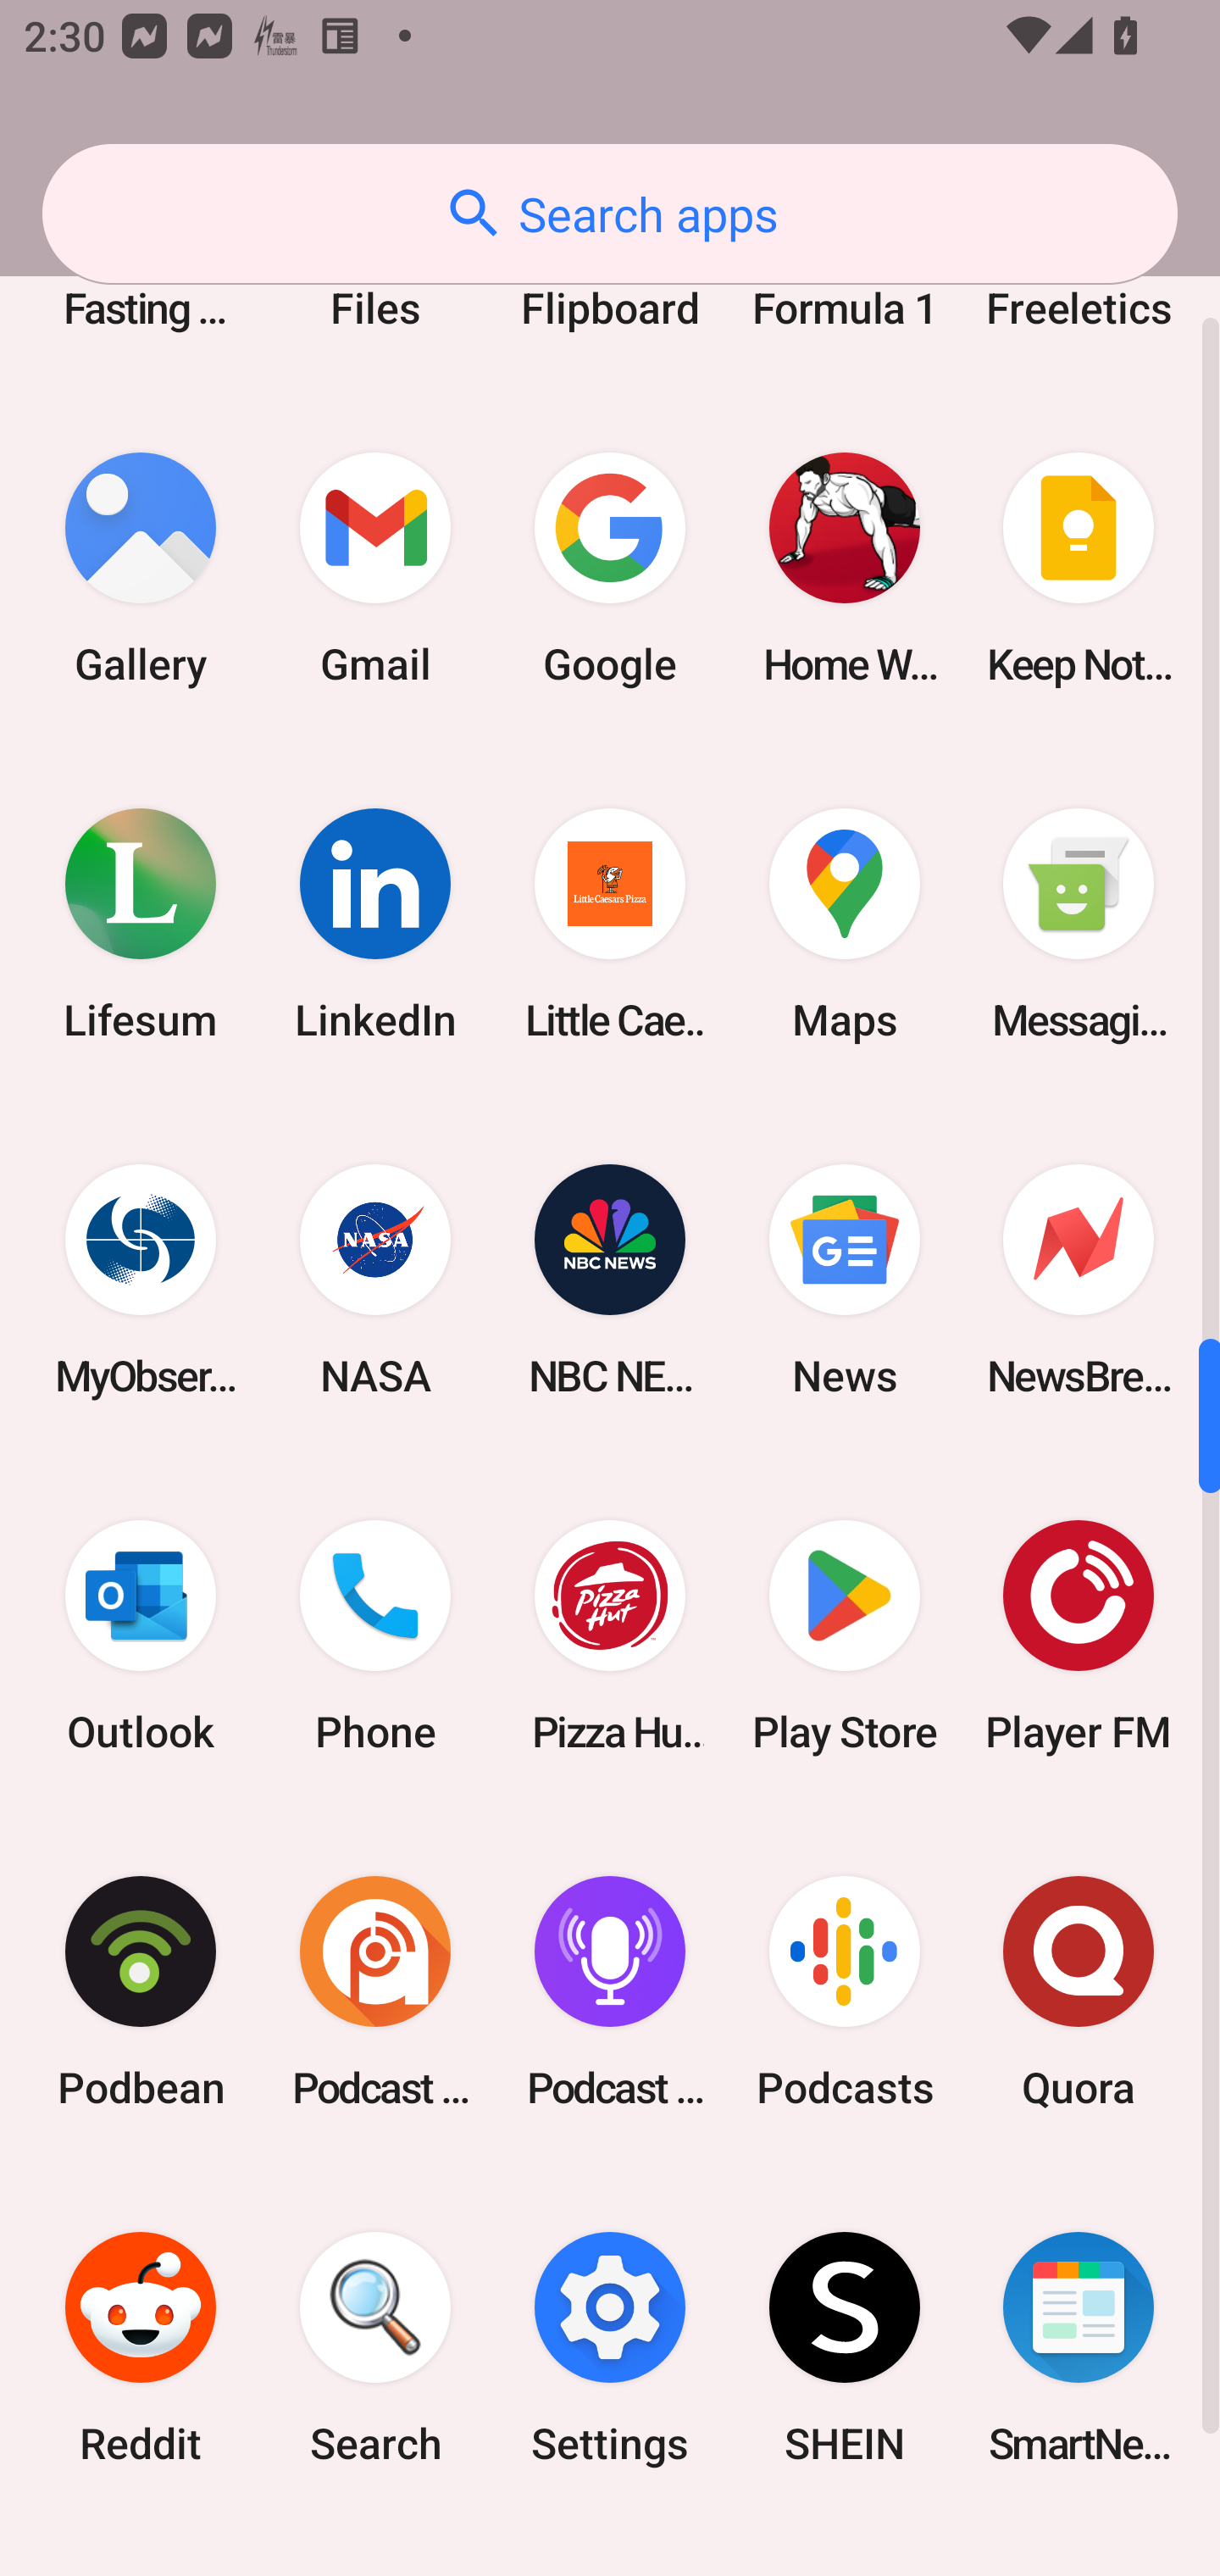 This screenshot has width=1220, height=2576. What do you see at coordinates (375, 569) in the screenshot?
I see `Gmail` at bounding box center [375, 569].